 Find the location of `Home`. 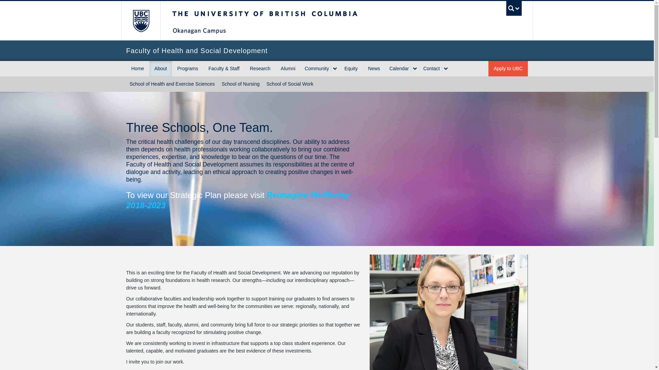

Home is located at coordinates (131, 100).